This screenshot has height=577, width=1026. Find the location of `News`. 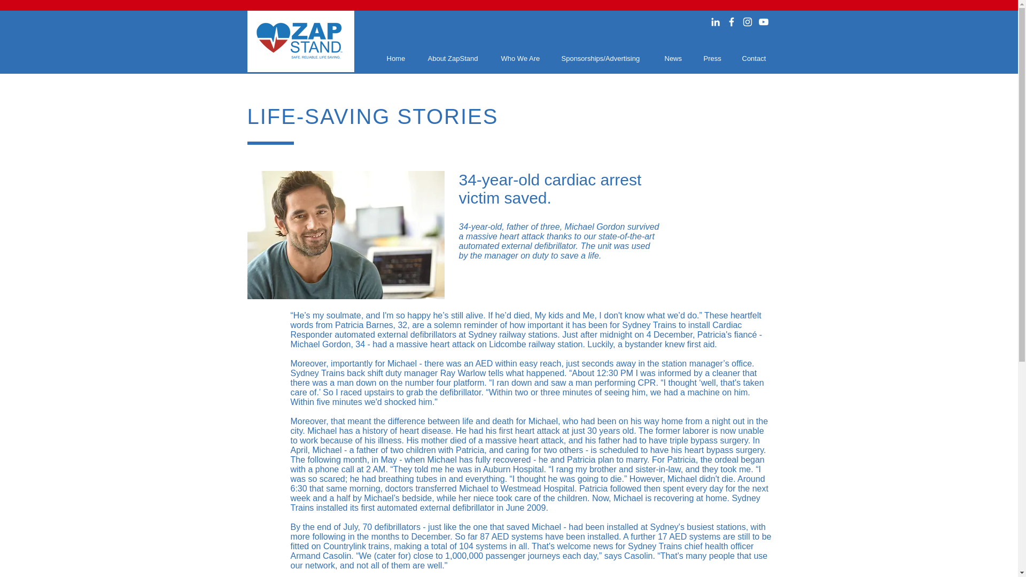

News is located at coordinates (673, 58).